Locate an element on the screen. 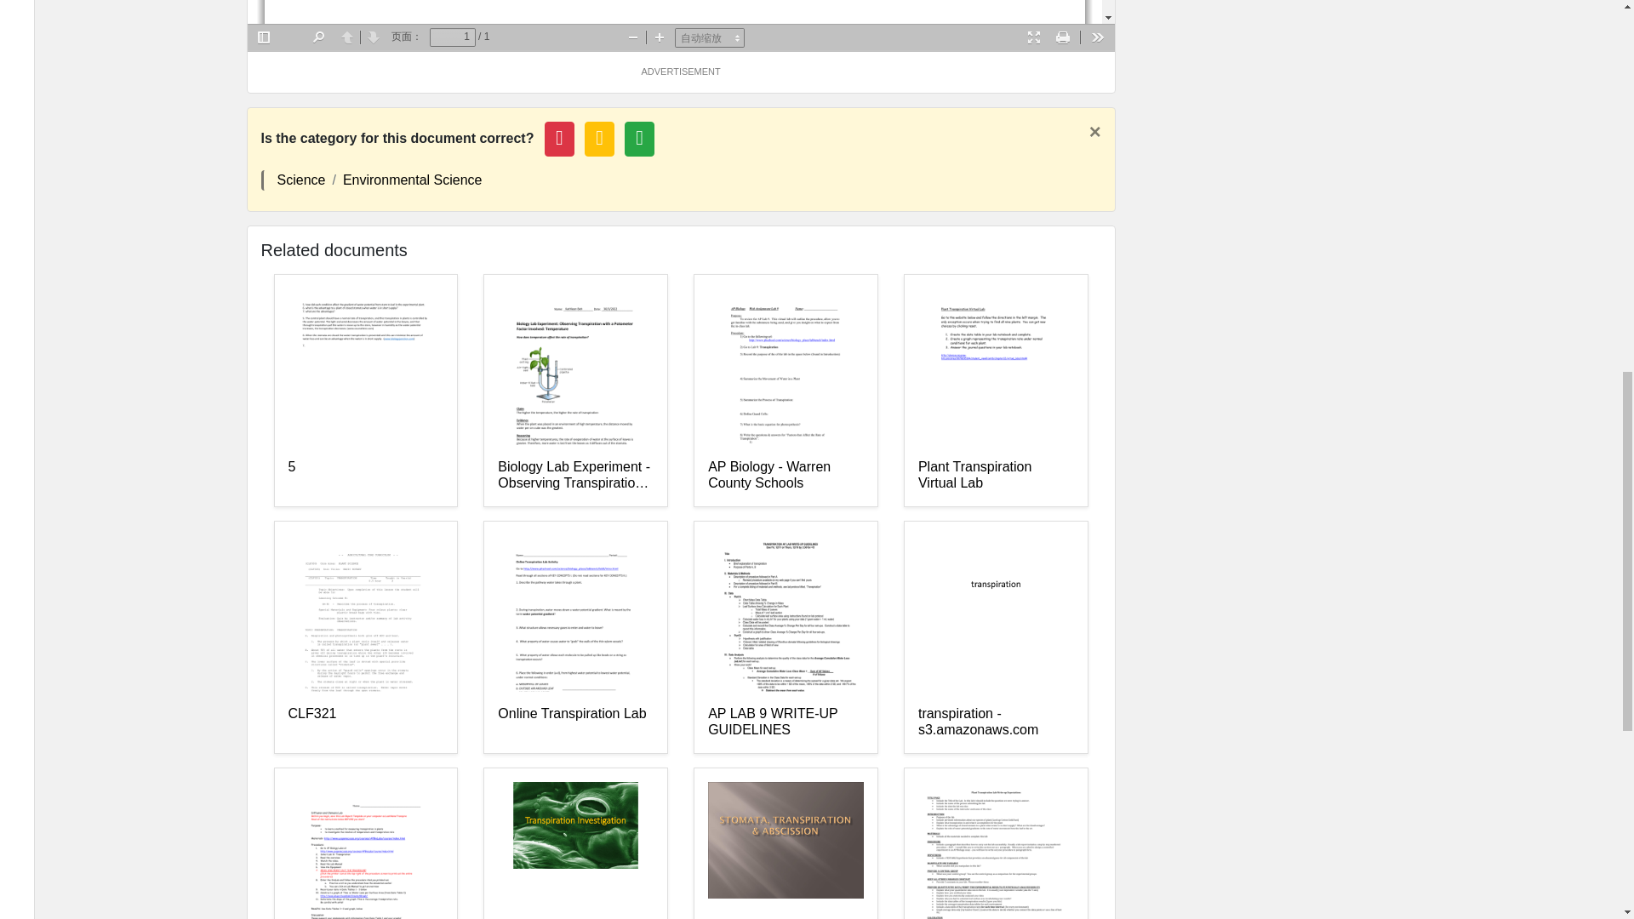  5 is located at coordinates (364, 475).